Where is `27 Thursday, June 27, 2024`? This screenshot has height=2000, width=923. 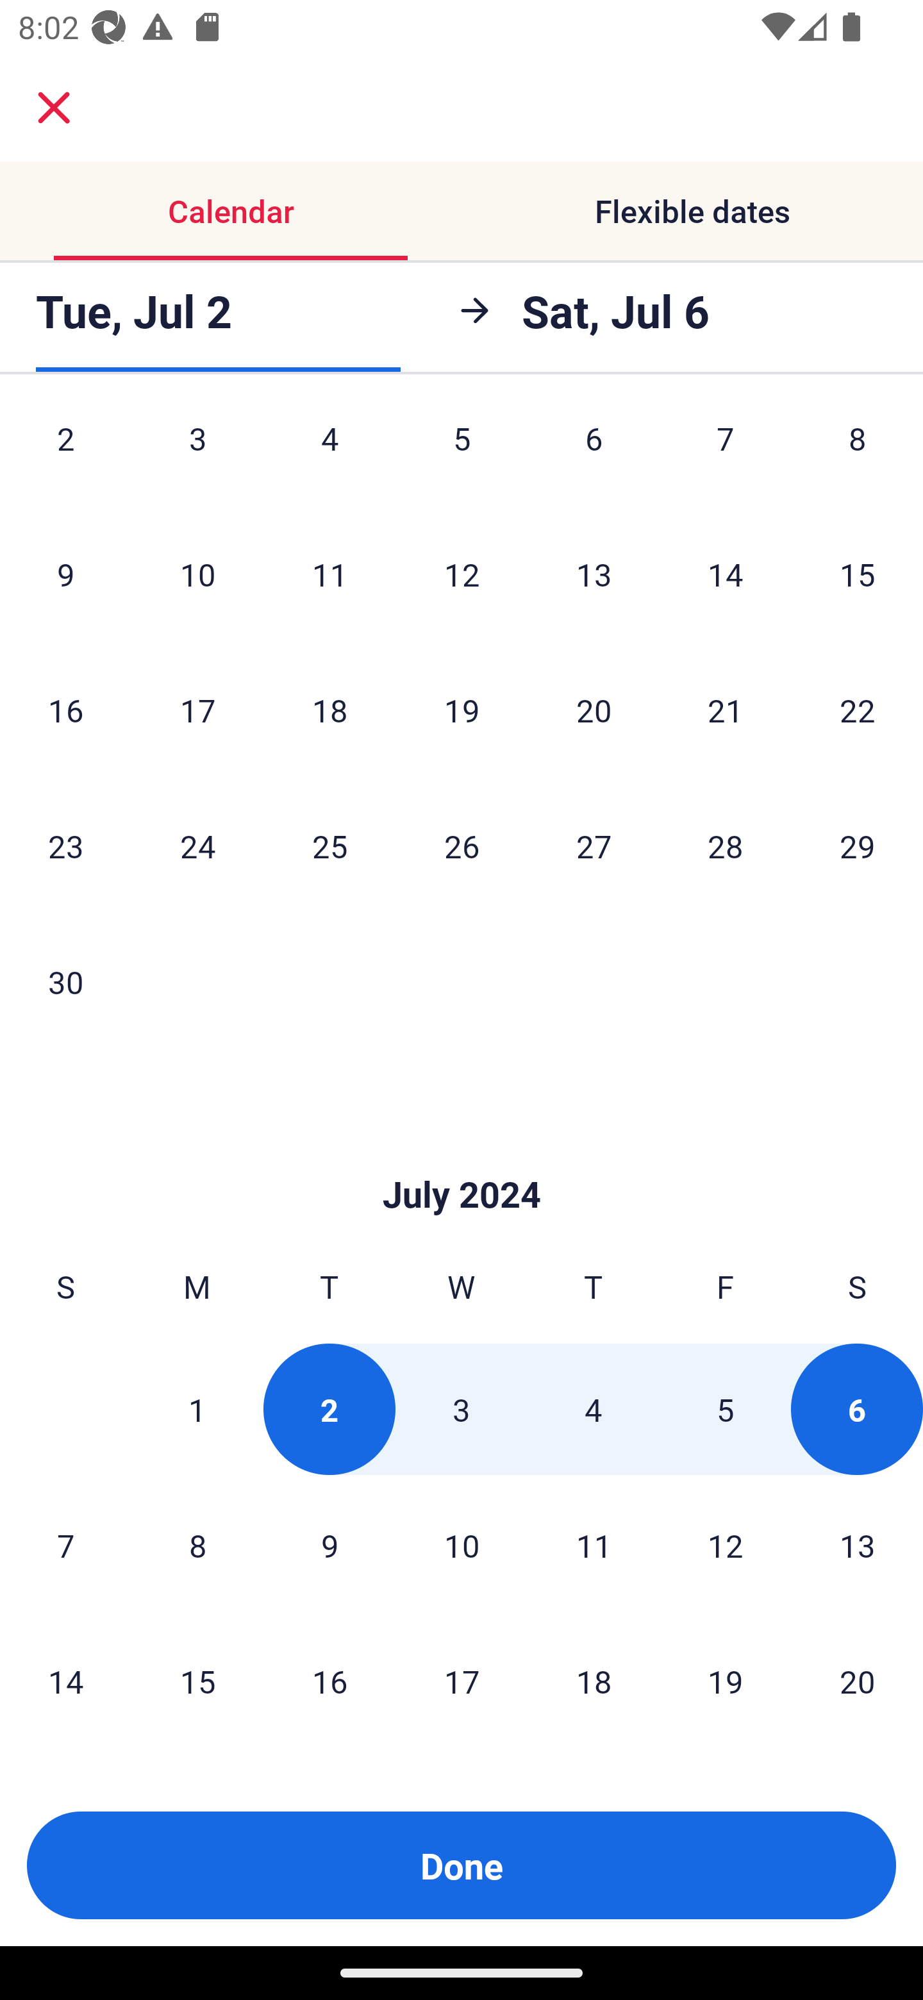 27 Thursday, June 27, 2024 is located at coordinates (594, 846).